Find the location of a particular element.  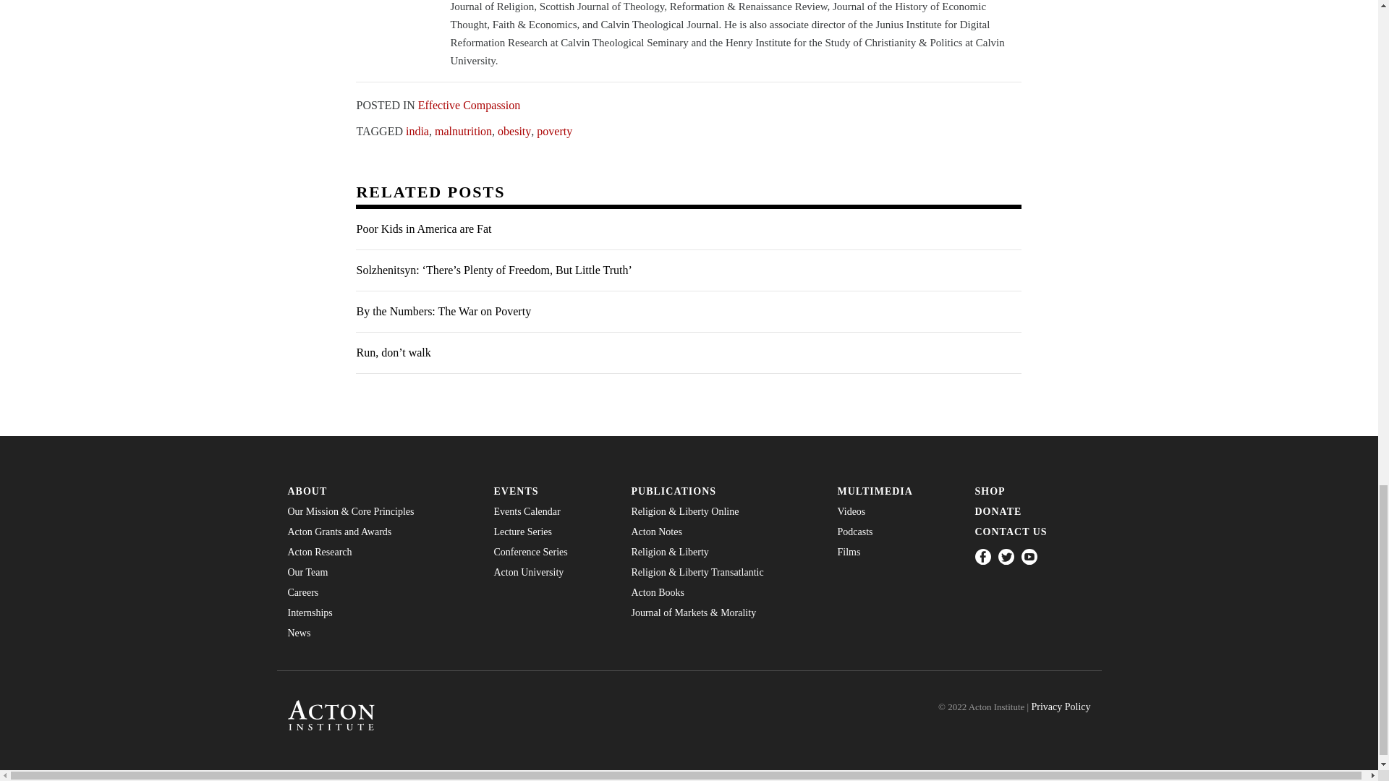

EVENTS is located at coordinates (551, 491).